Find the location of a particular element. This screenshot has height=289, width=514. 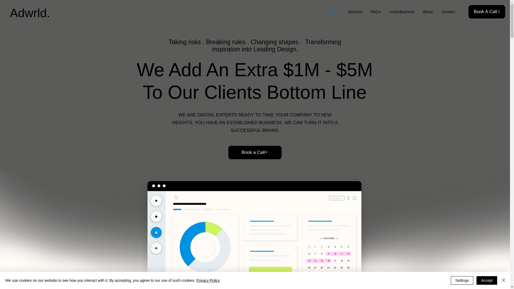

Home is located at coordinates (334, 12).